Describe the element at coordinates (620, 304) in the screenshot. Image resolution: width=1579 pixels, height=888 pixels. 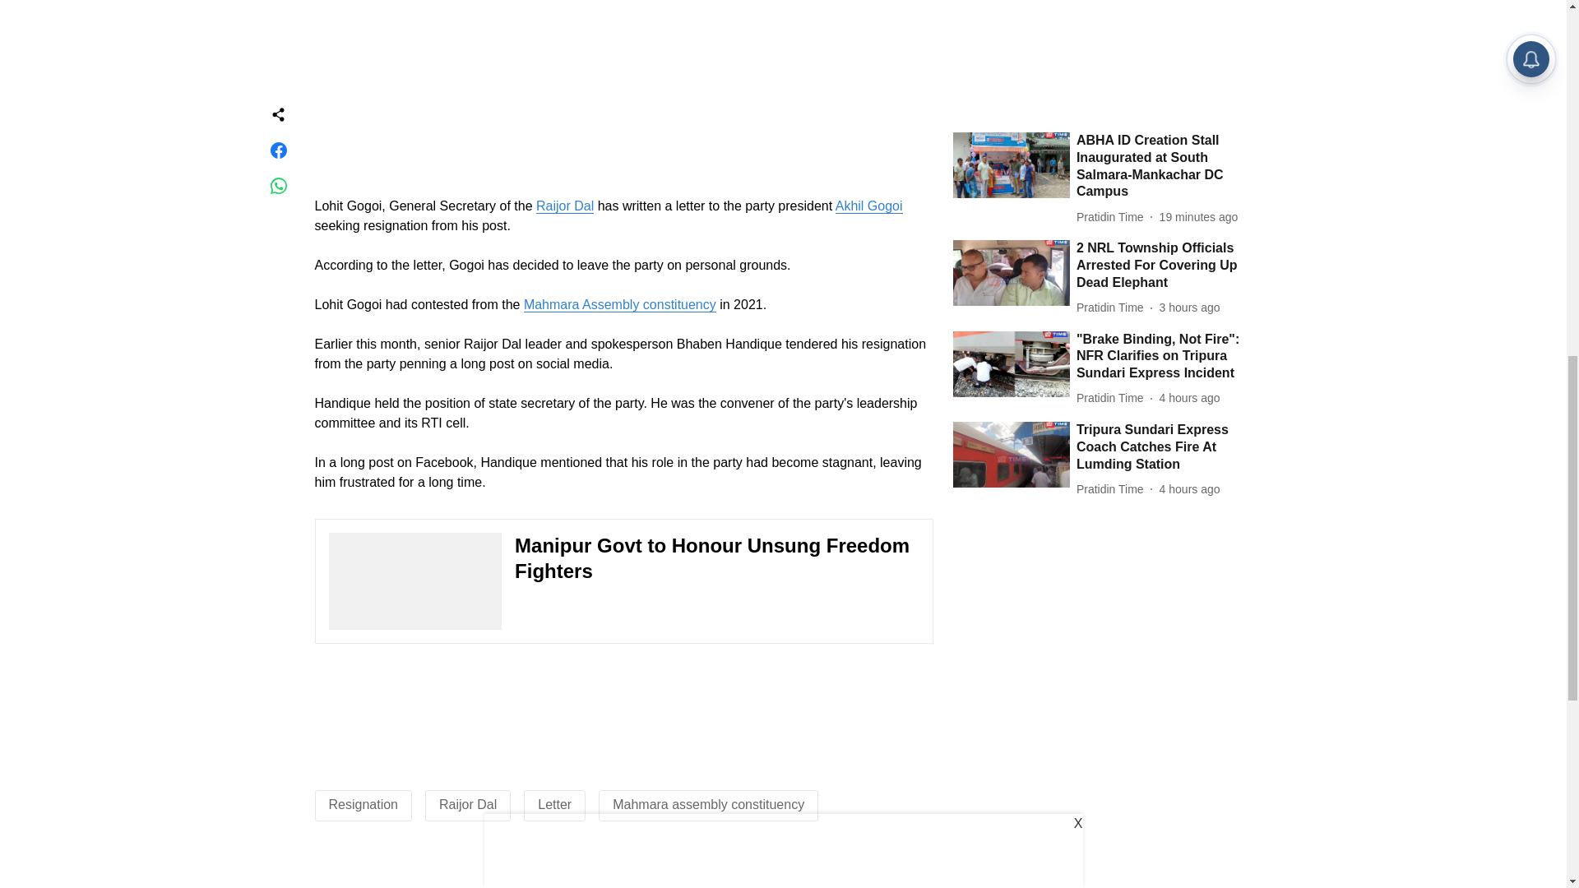
I see `Mahmara Assembly constituency` at that location.